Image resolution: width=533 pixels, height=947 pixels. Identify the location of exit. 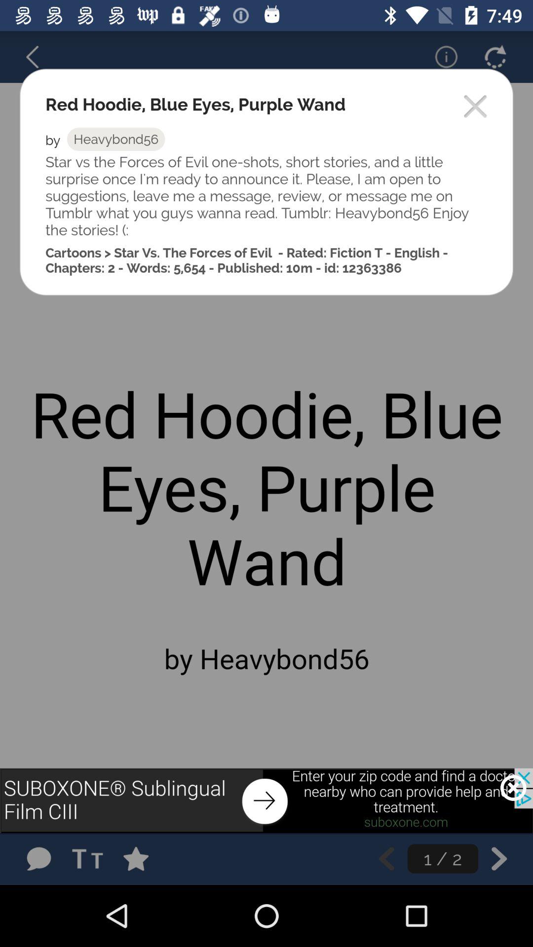
(476, 108).